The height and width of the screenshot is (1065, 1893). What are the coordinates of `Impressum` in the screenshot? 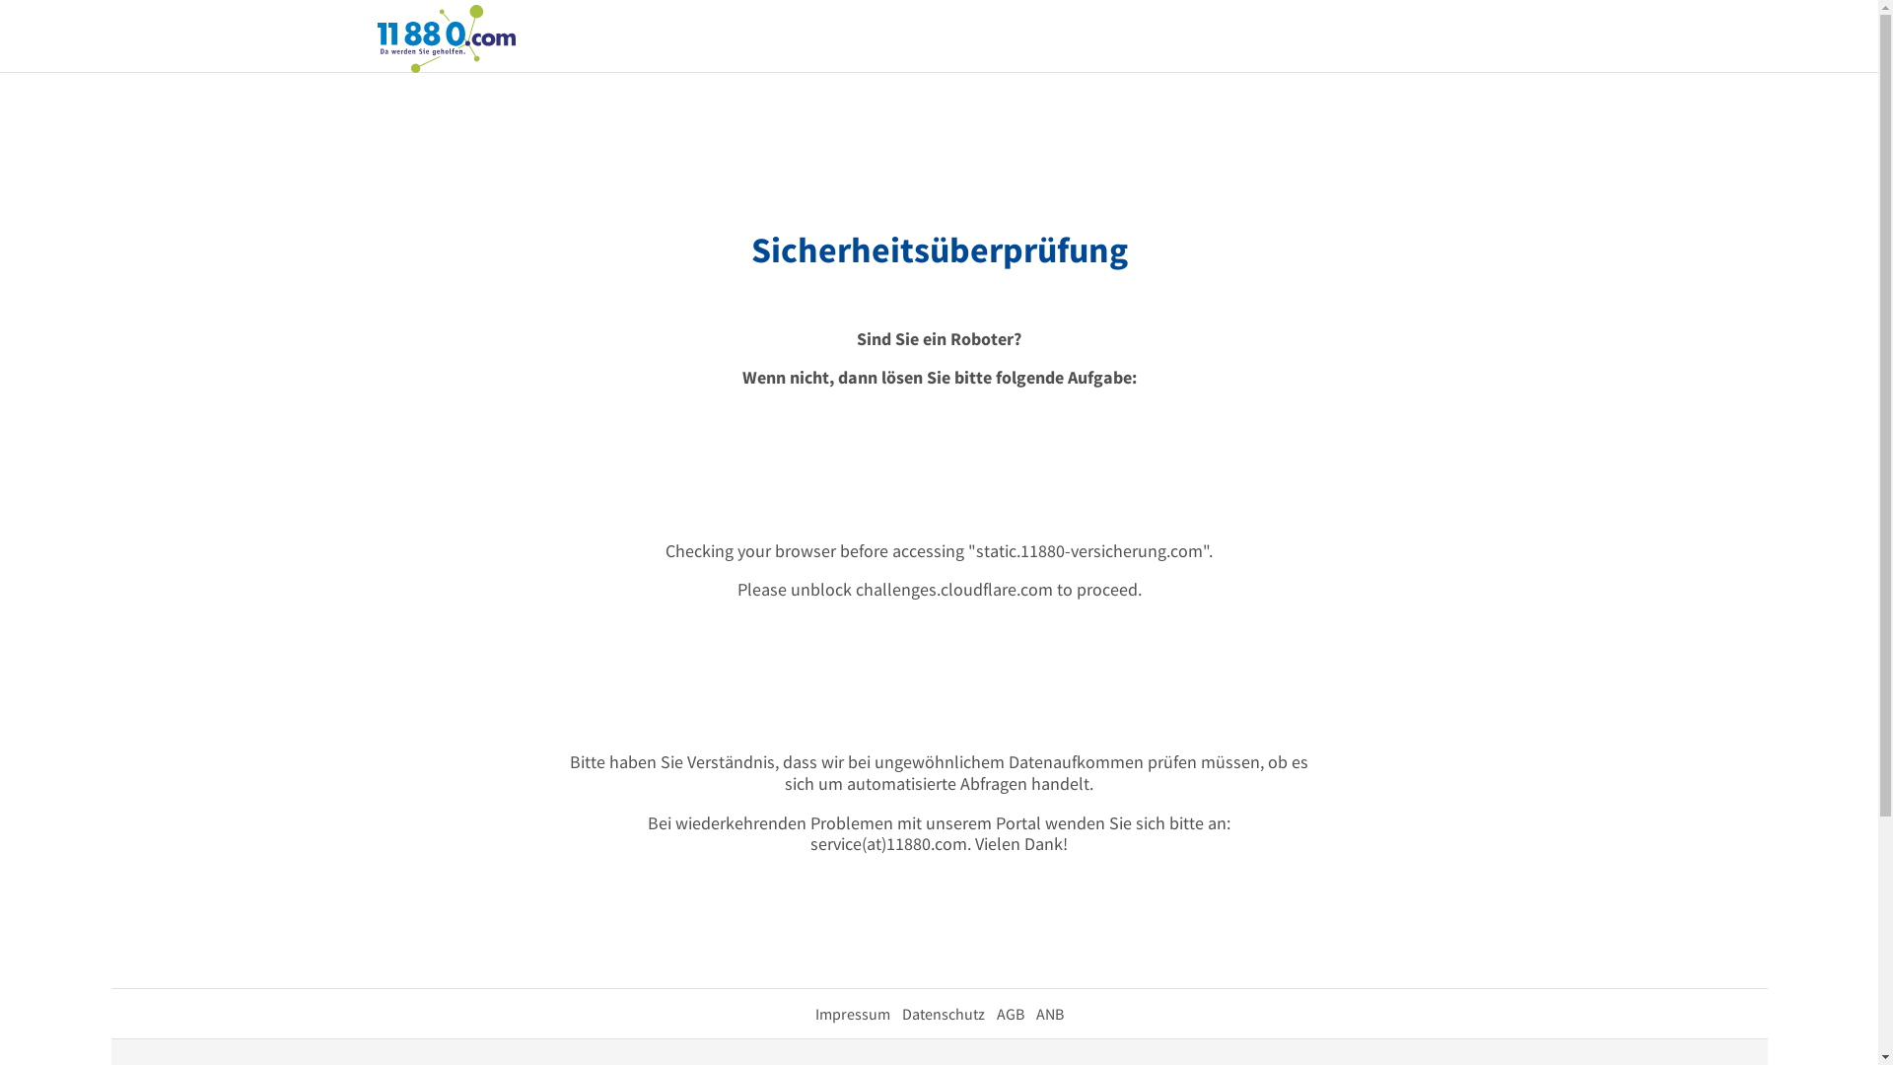 It's located at (852, 1014).